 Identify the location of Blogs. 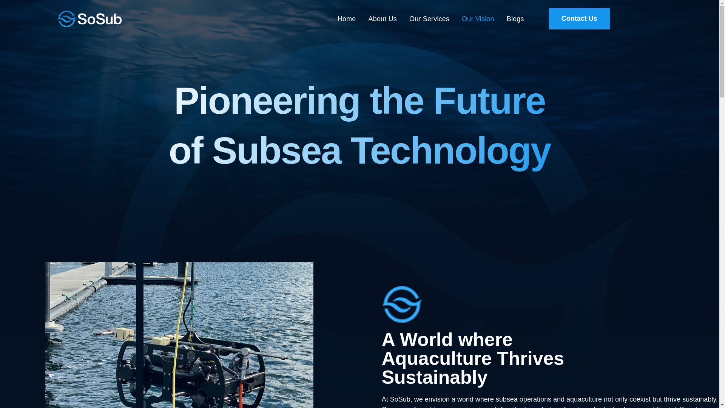
(515, 19).